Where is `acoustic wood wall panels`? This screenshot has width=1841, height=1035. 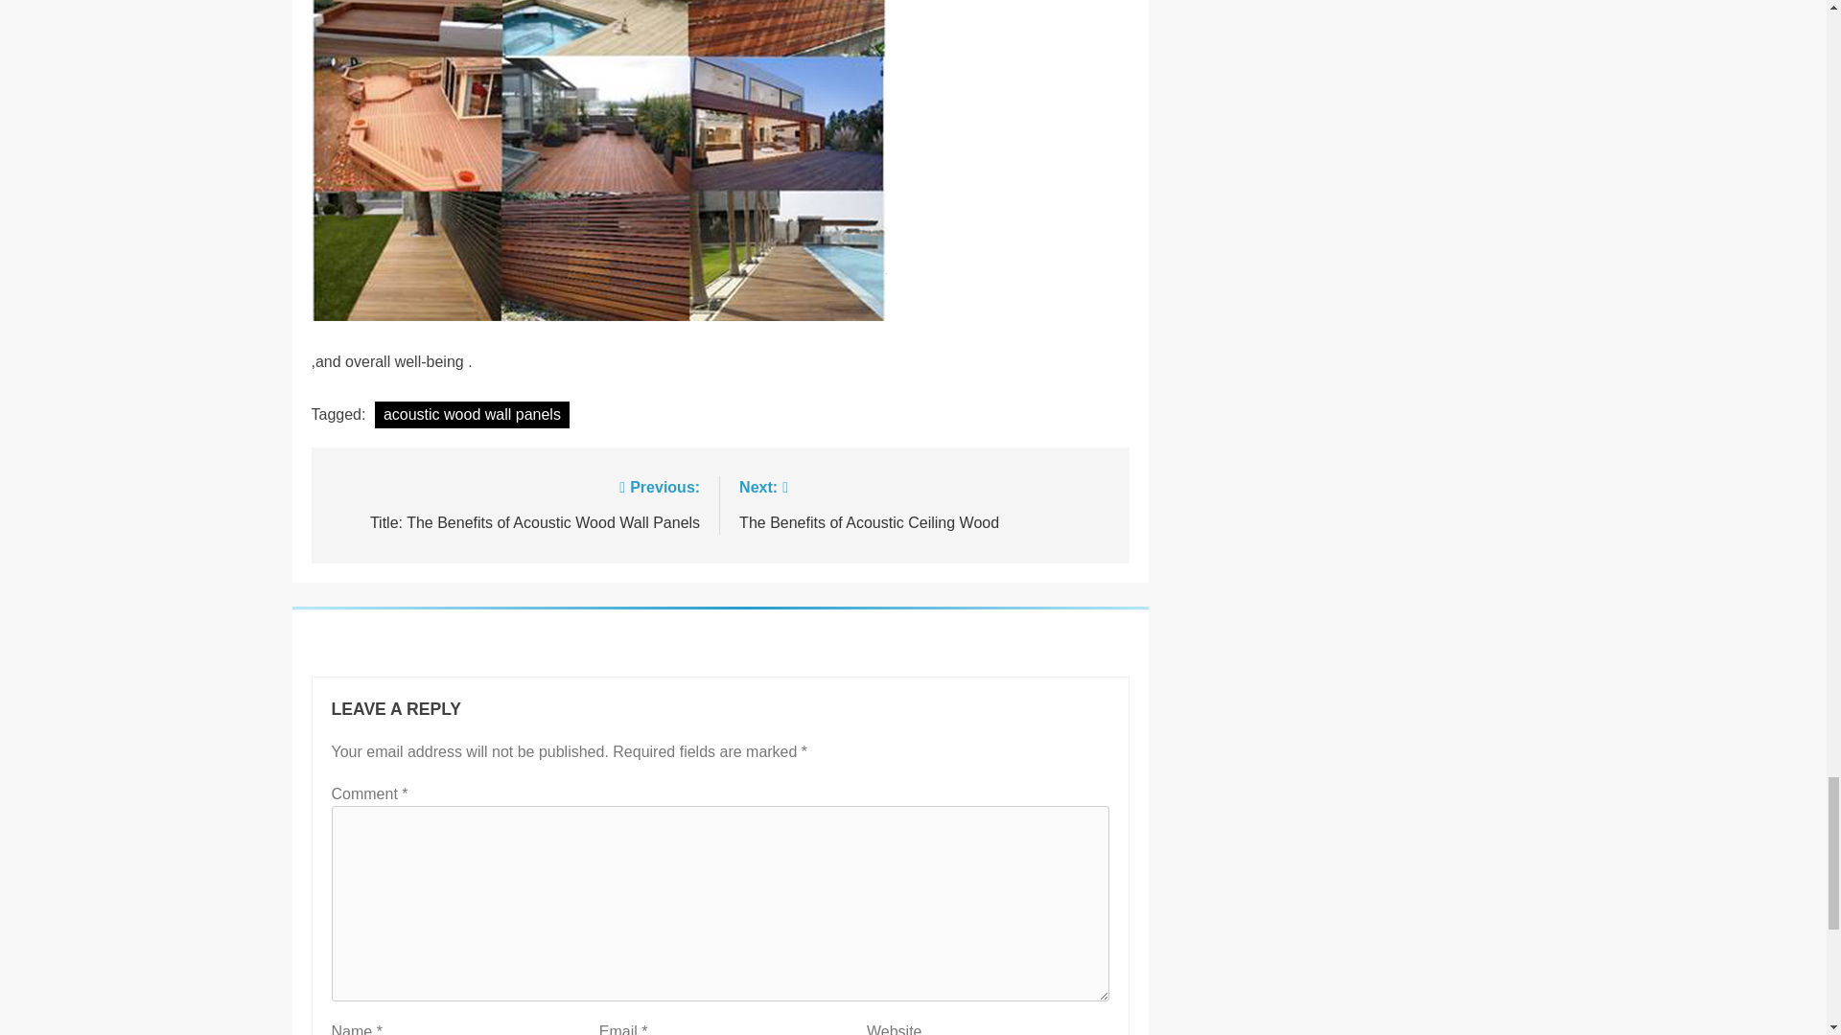 acoustic wood wall panels is located at coordinates (514, 503).